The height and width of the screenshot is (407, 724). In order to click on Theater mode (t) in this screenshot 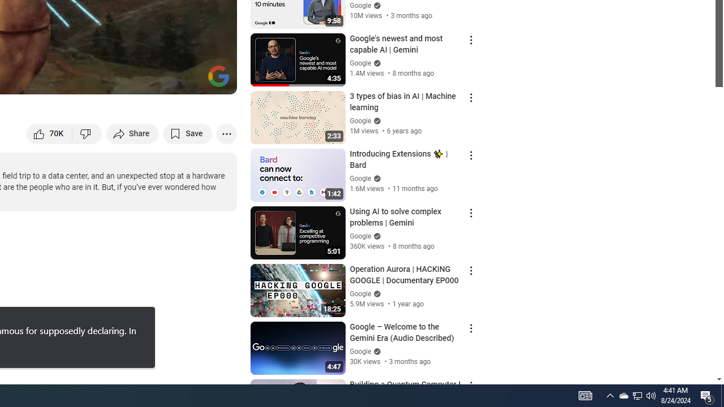, I will do `click(189, 80)`.